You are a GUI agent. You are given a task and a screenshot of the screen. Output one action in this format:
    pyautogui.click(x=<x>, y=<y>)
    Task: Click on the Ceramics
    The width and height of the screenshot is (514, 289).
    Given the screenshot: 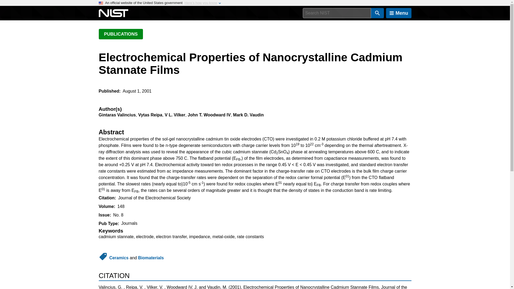 What is the action you would take?
    pyautogui.click(x=119, y=258)
    